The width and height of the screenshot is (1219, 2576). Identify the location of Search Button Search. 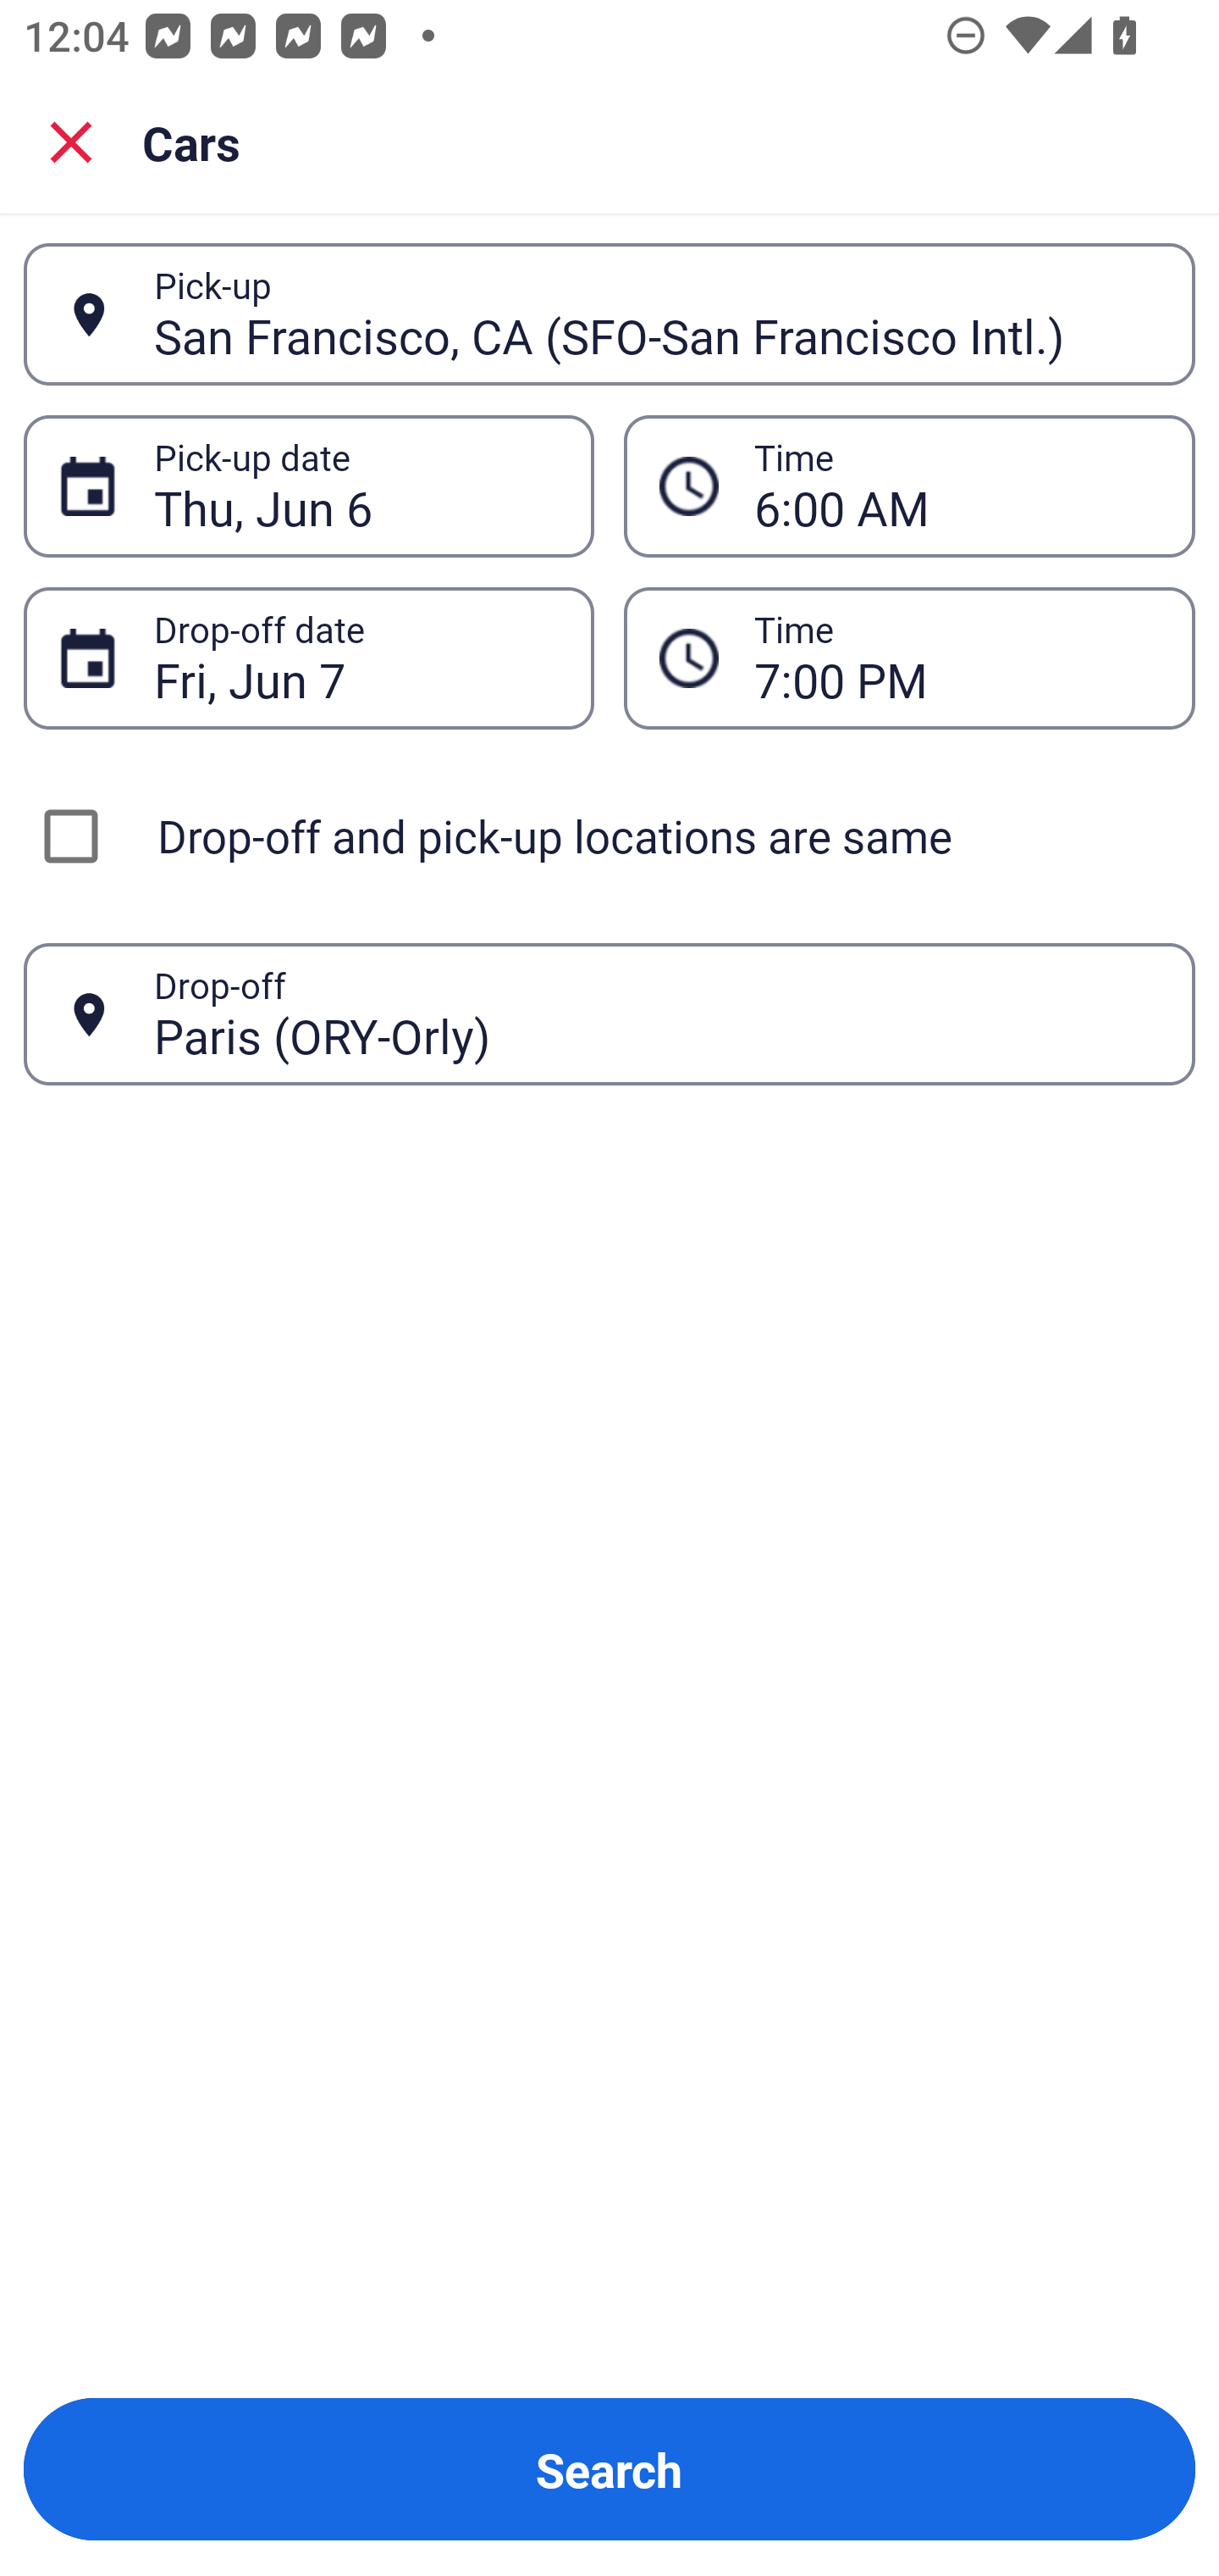
(609, 2469).